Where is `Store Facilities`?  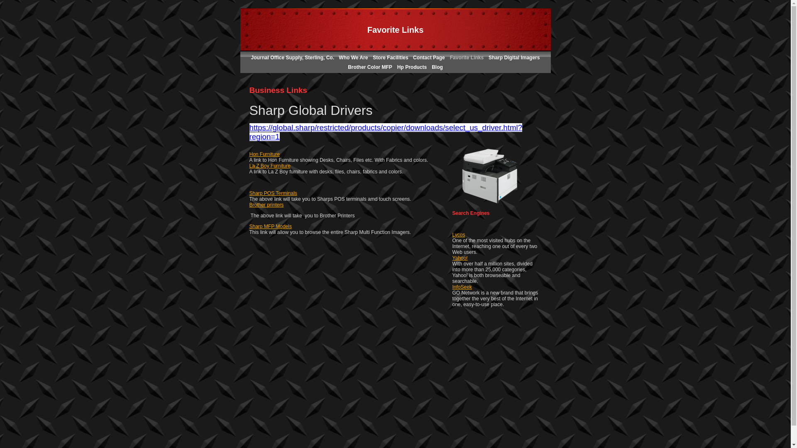 Store Facilities is located at coordinates (391, 57).